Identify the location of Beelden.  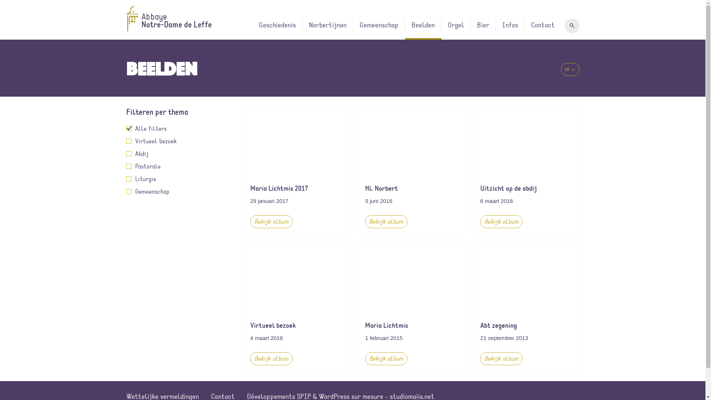
(423, 29).